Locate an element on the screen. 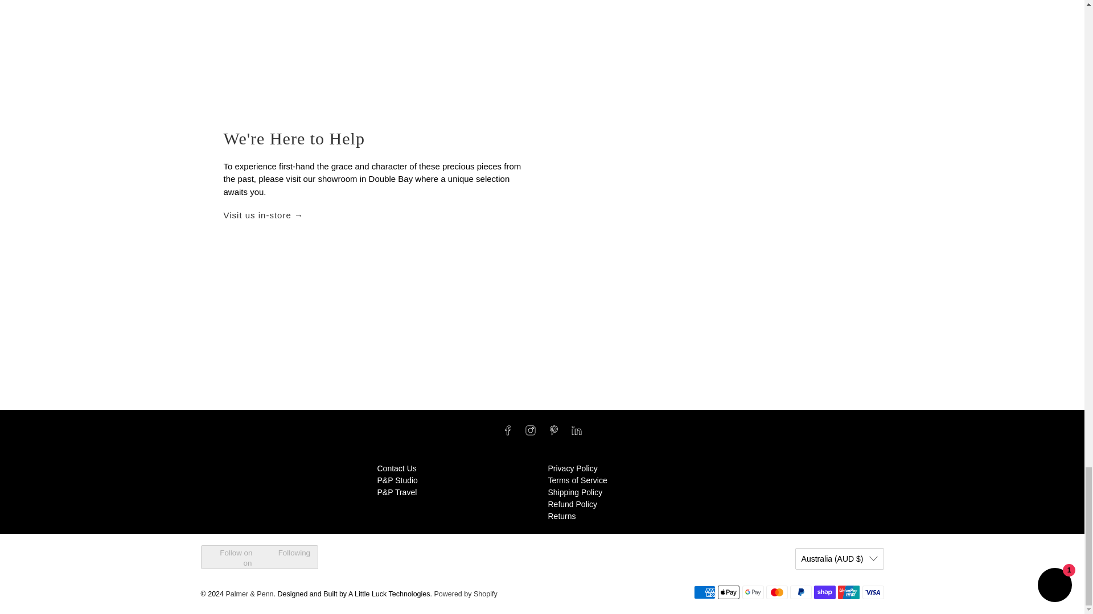 The image size is (1093, 614). Shop Pay is located at coordinates (825, 592).